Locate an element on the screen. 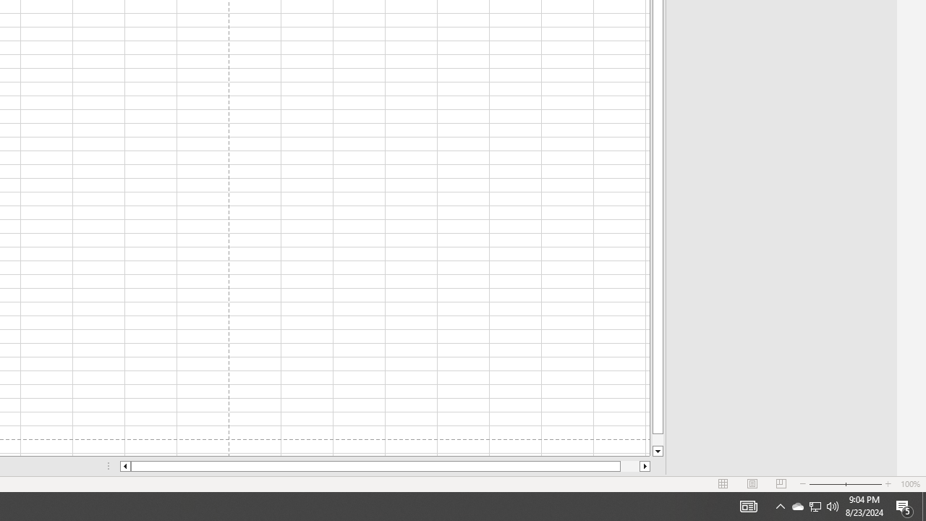 Image resolution: width=926 pixels, height=521 pixels. Page Break Preview is located at coordinates (781, 483).